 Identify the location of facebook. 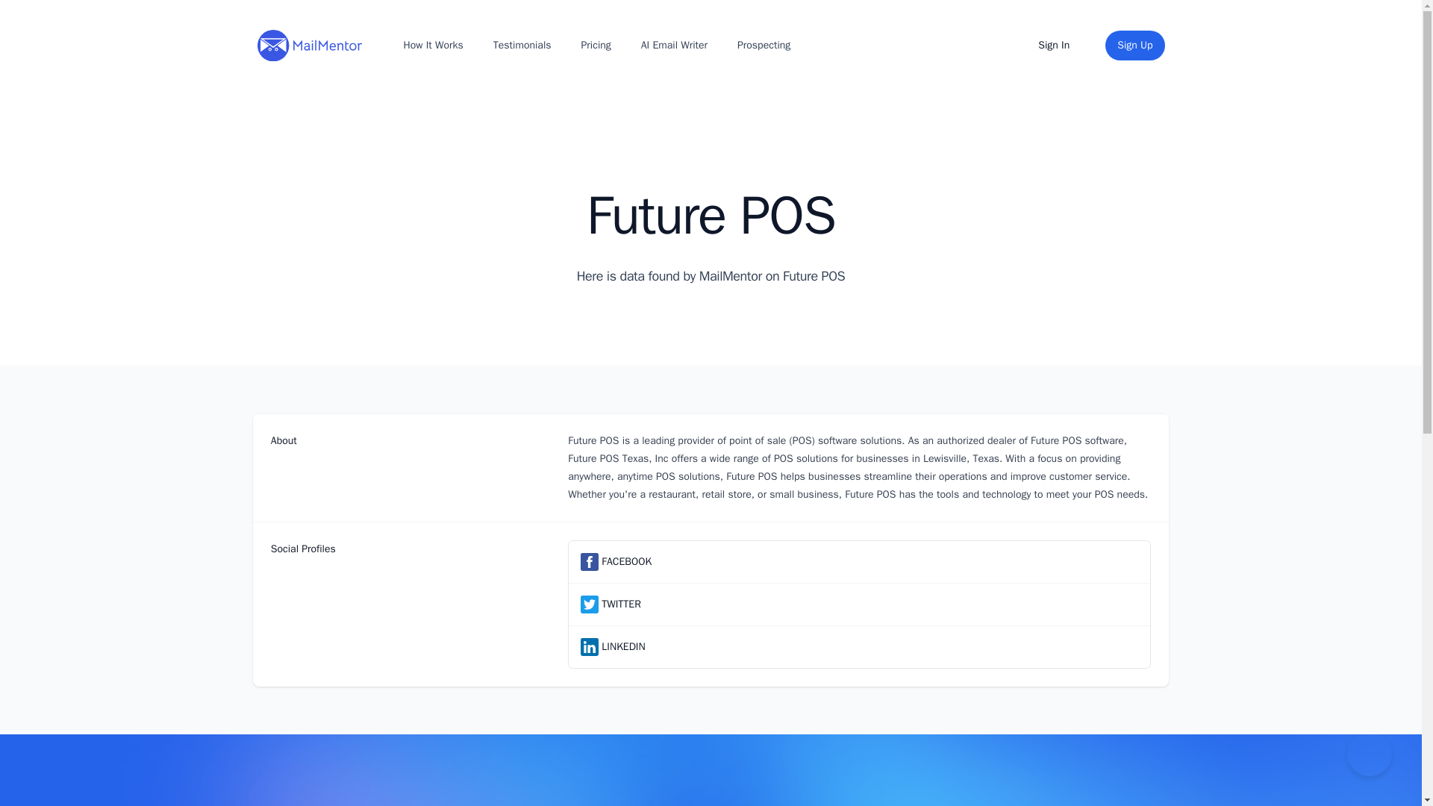
(590, 561).